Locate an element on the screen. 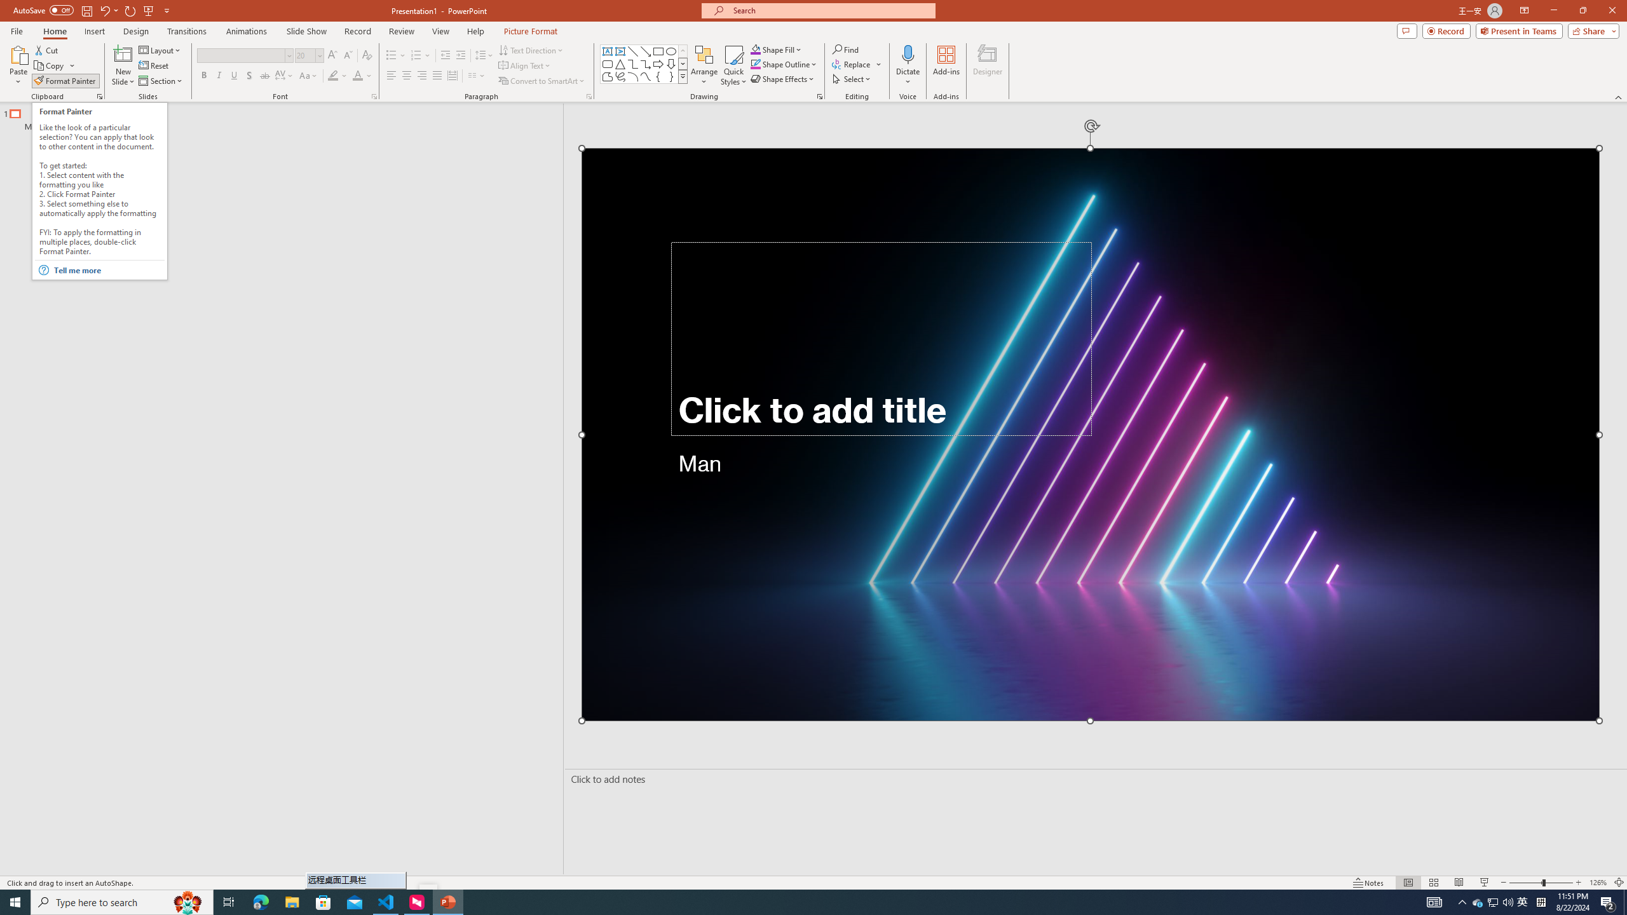  Reset is located at coordinates (154, 66).